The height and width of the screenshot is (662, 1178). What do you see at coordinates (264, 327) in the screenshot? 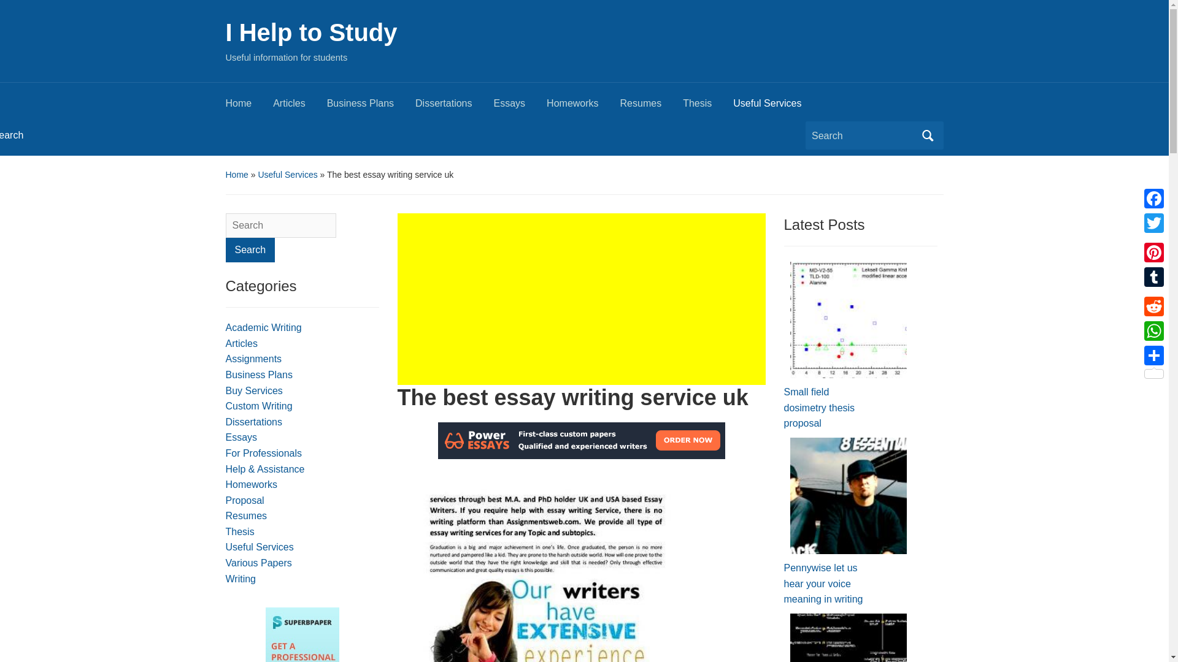
I see `Academic Writing` at bounding box center [264, 327].